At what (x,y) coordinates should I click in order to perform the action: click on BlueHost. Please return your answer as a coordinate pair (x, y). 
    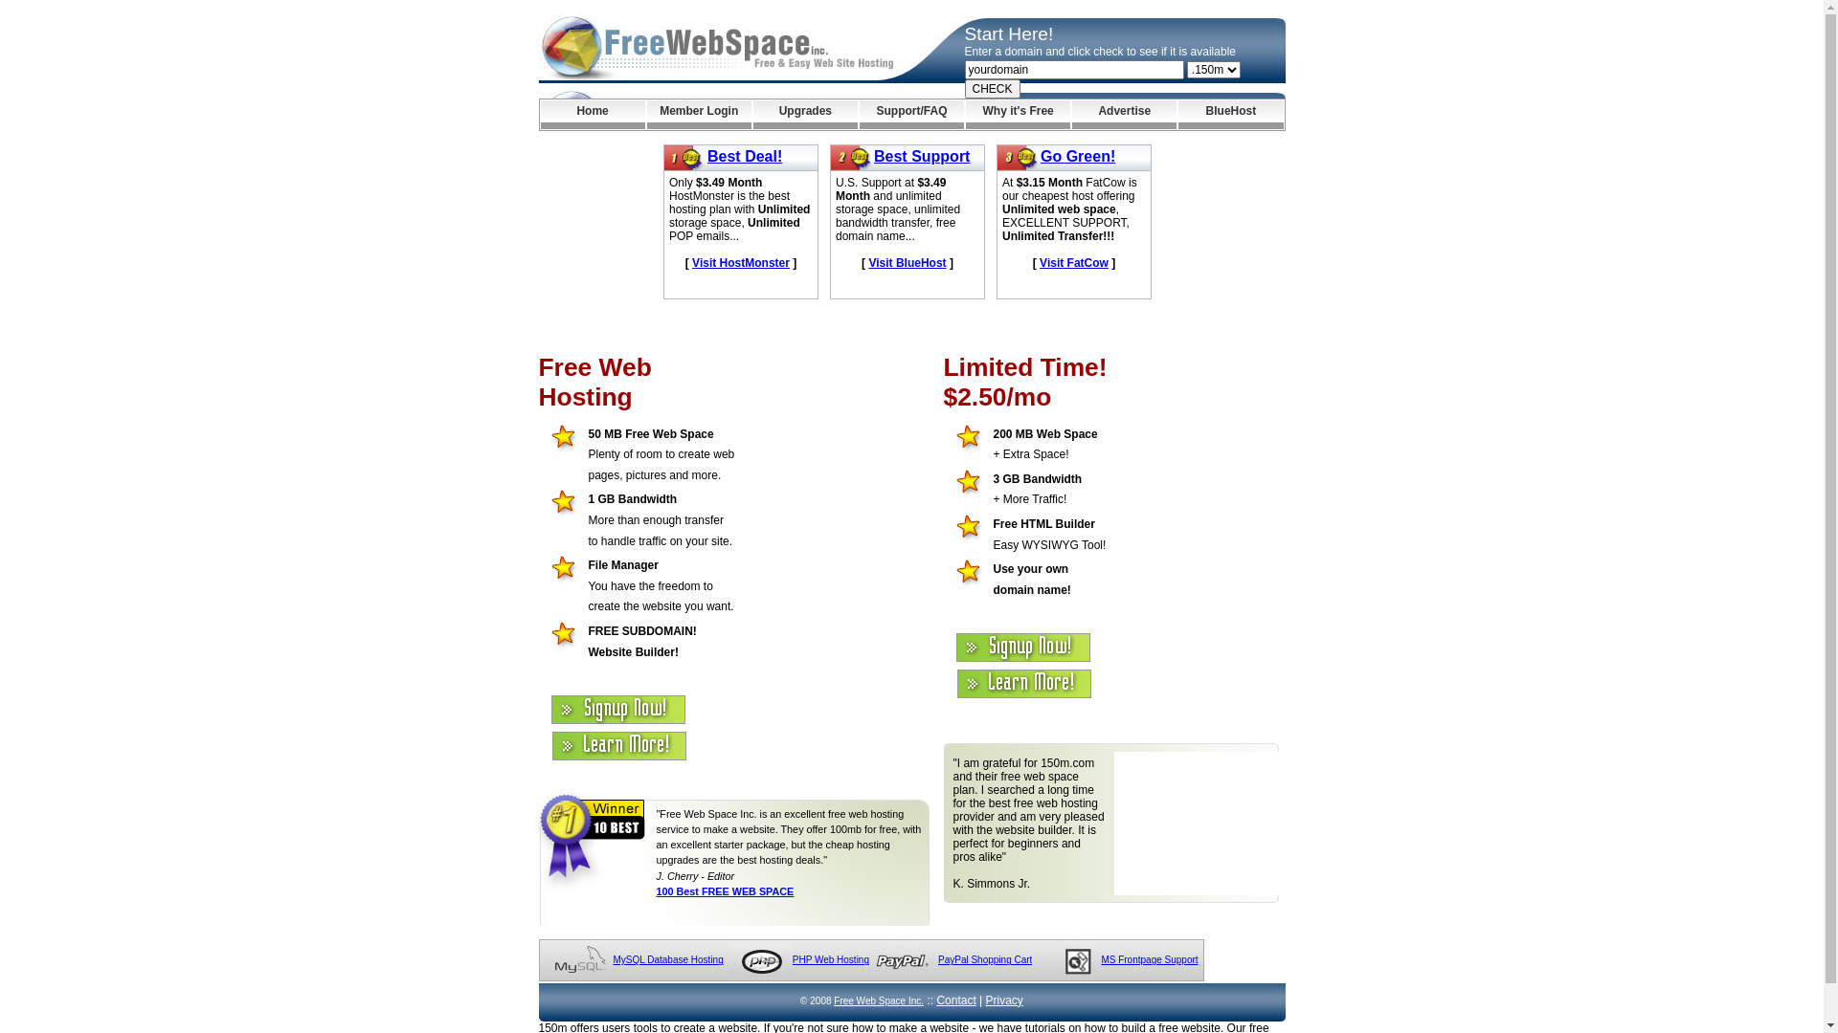
    Looking at the image, I should click on (1231, 115).